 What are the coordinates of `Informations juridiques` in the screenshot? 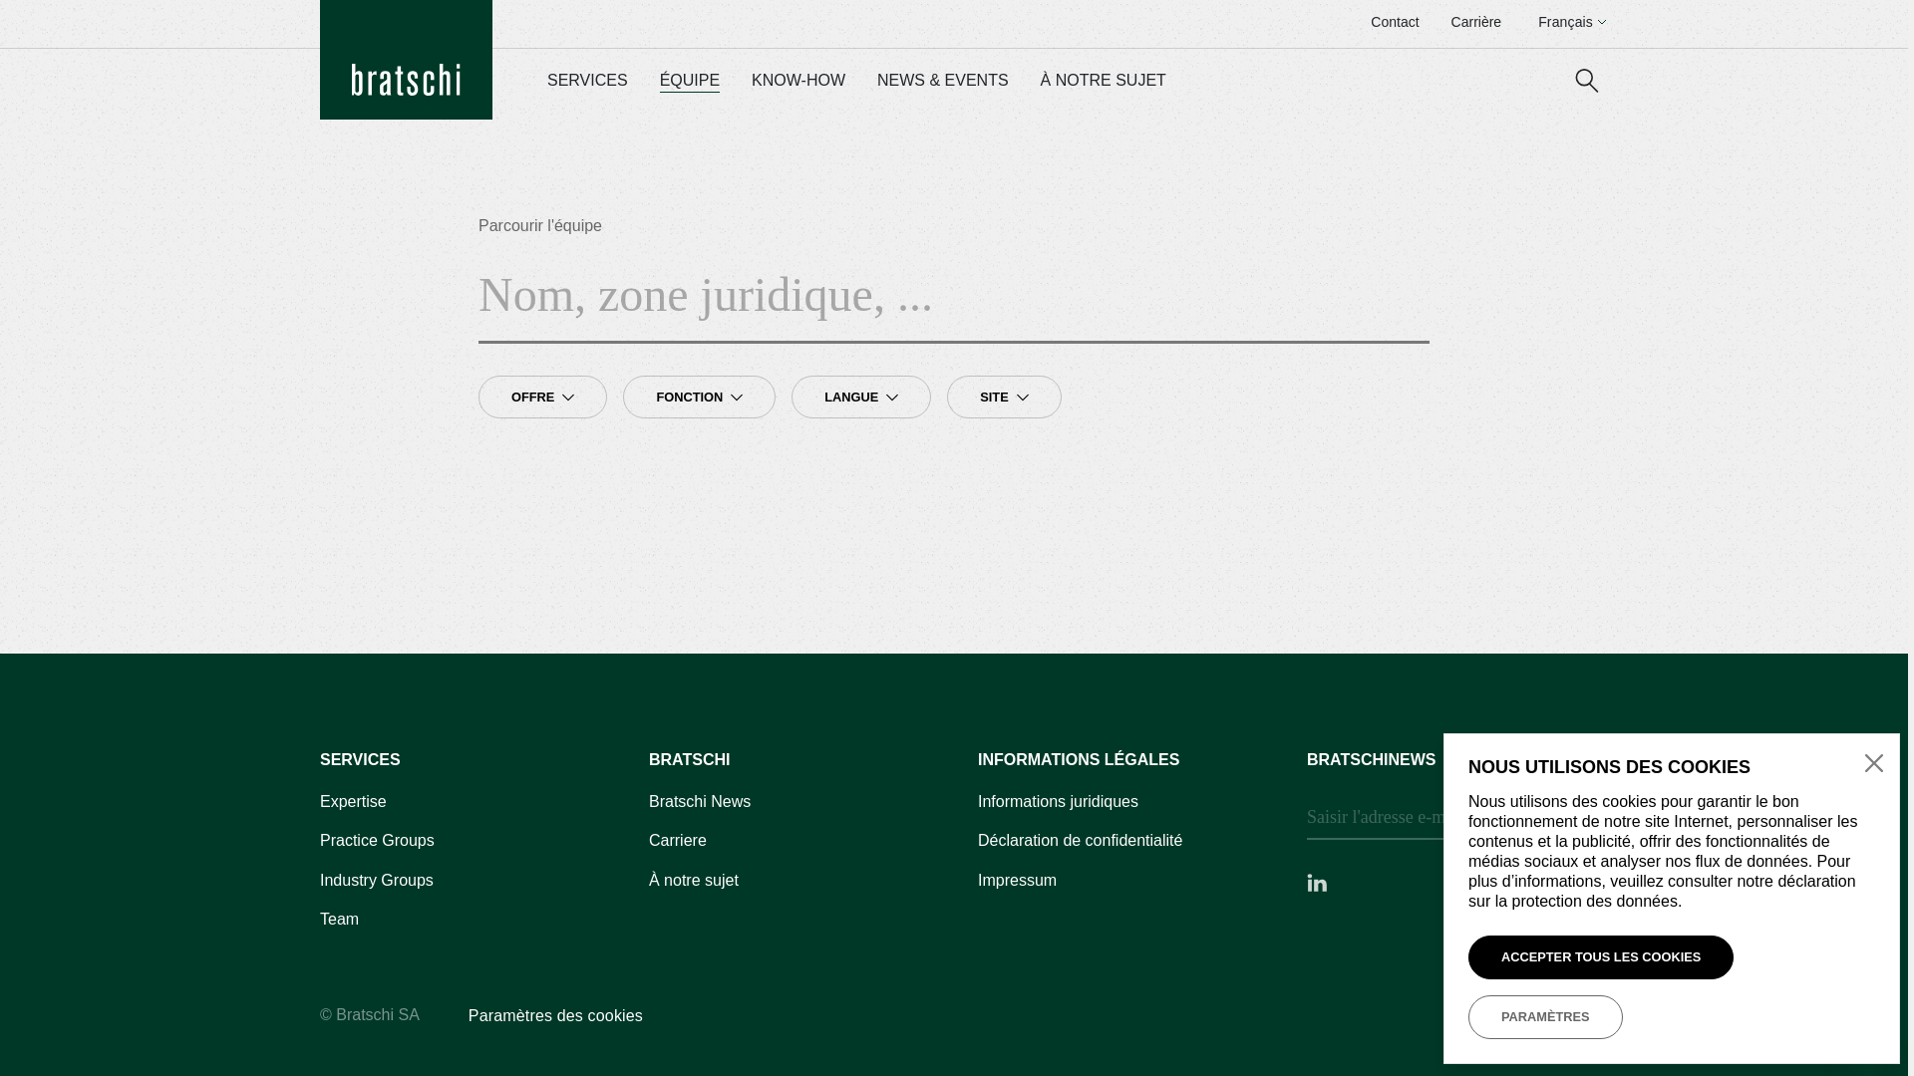 It's located at (1059, 803).